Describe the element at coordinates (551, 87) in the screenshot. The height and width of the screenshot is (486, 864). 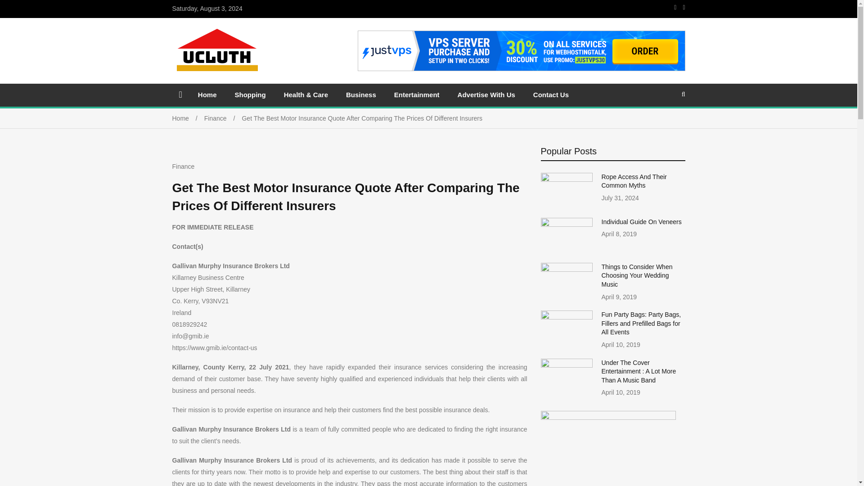
I see `Contact Us` at that location.